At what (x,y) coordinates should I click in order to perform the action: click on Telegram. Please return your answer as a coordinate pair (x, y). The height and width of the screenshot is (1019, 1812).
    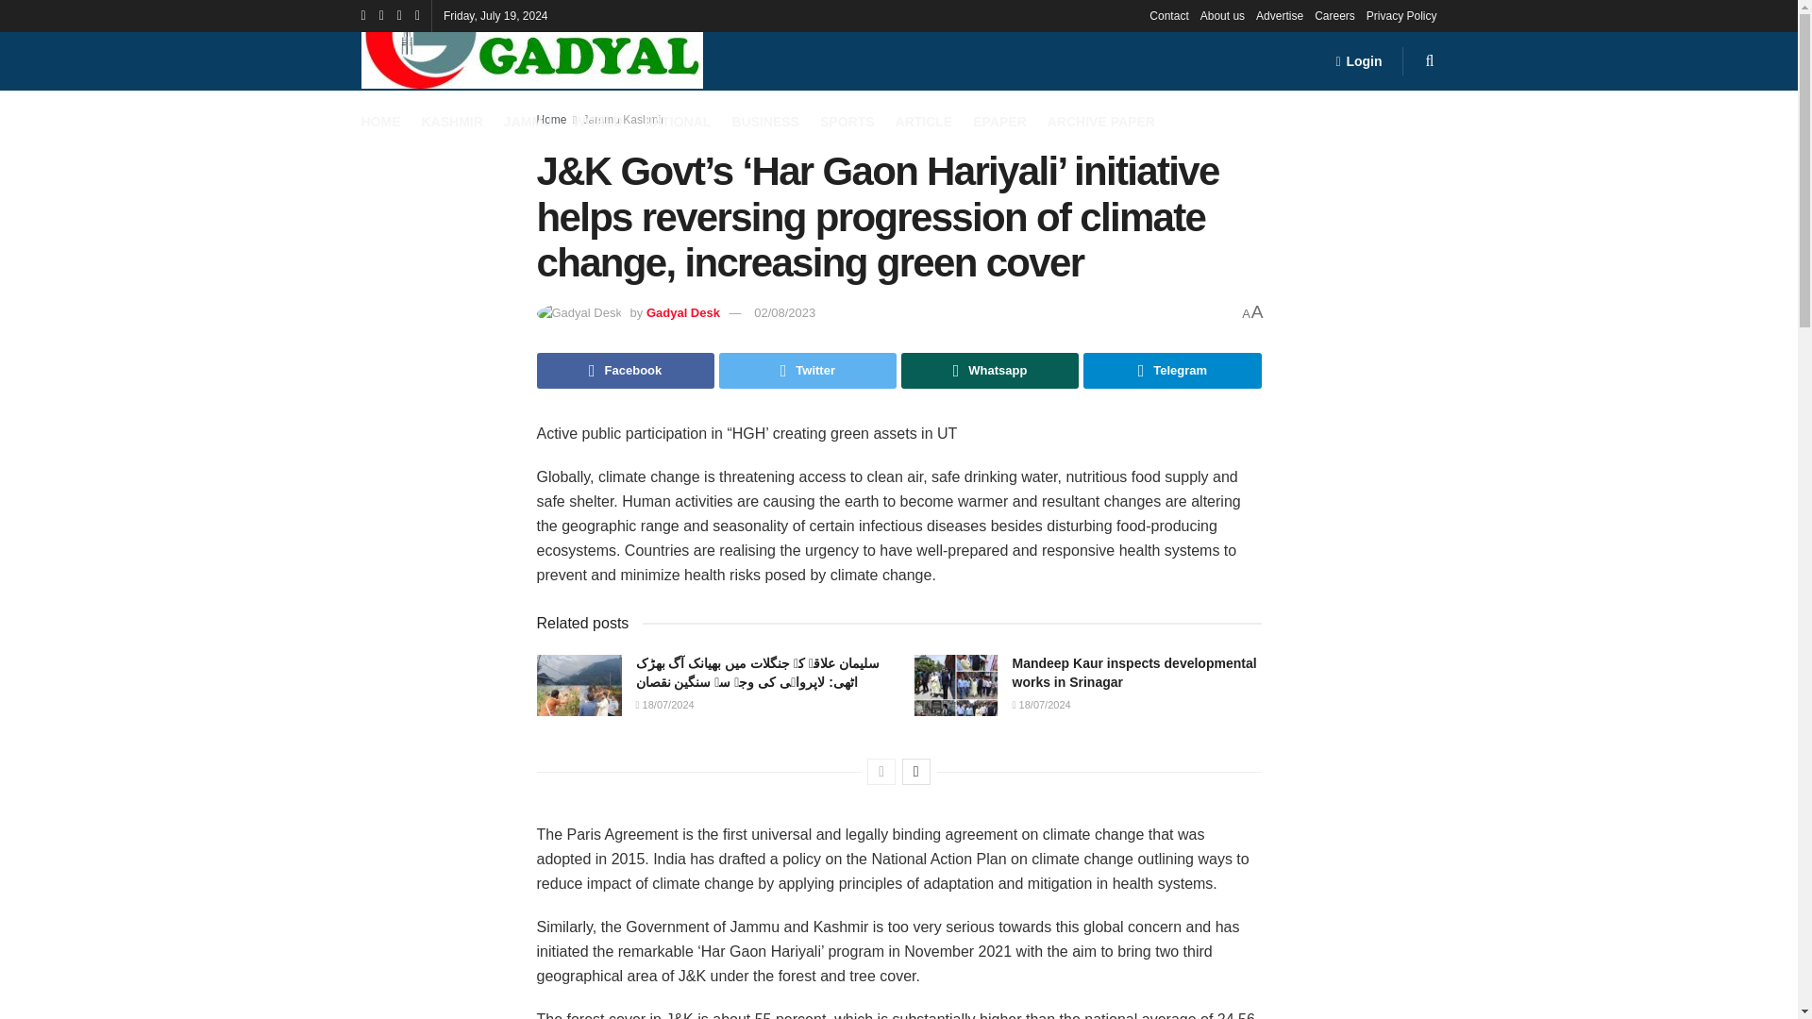
    Looking at the image, I should click on (1172, 370).